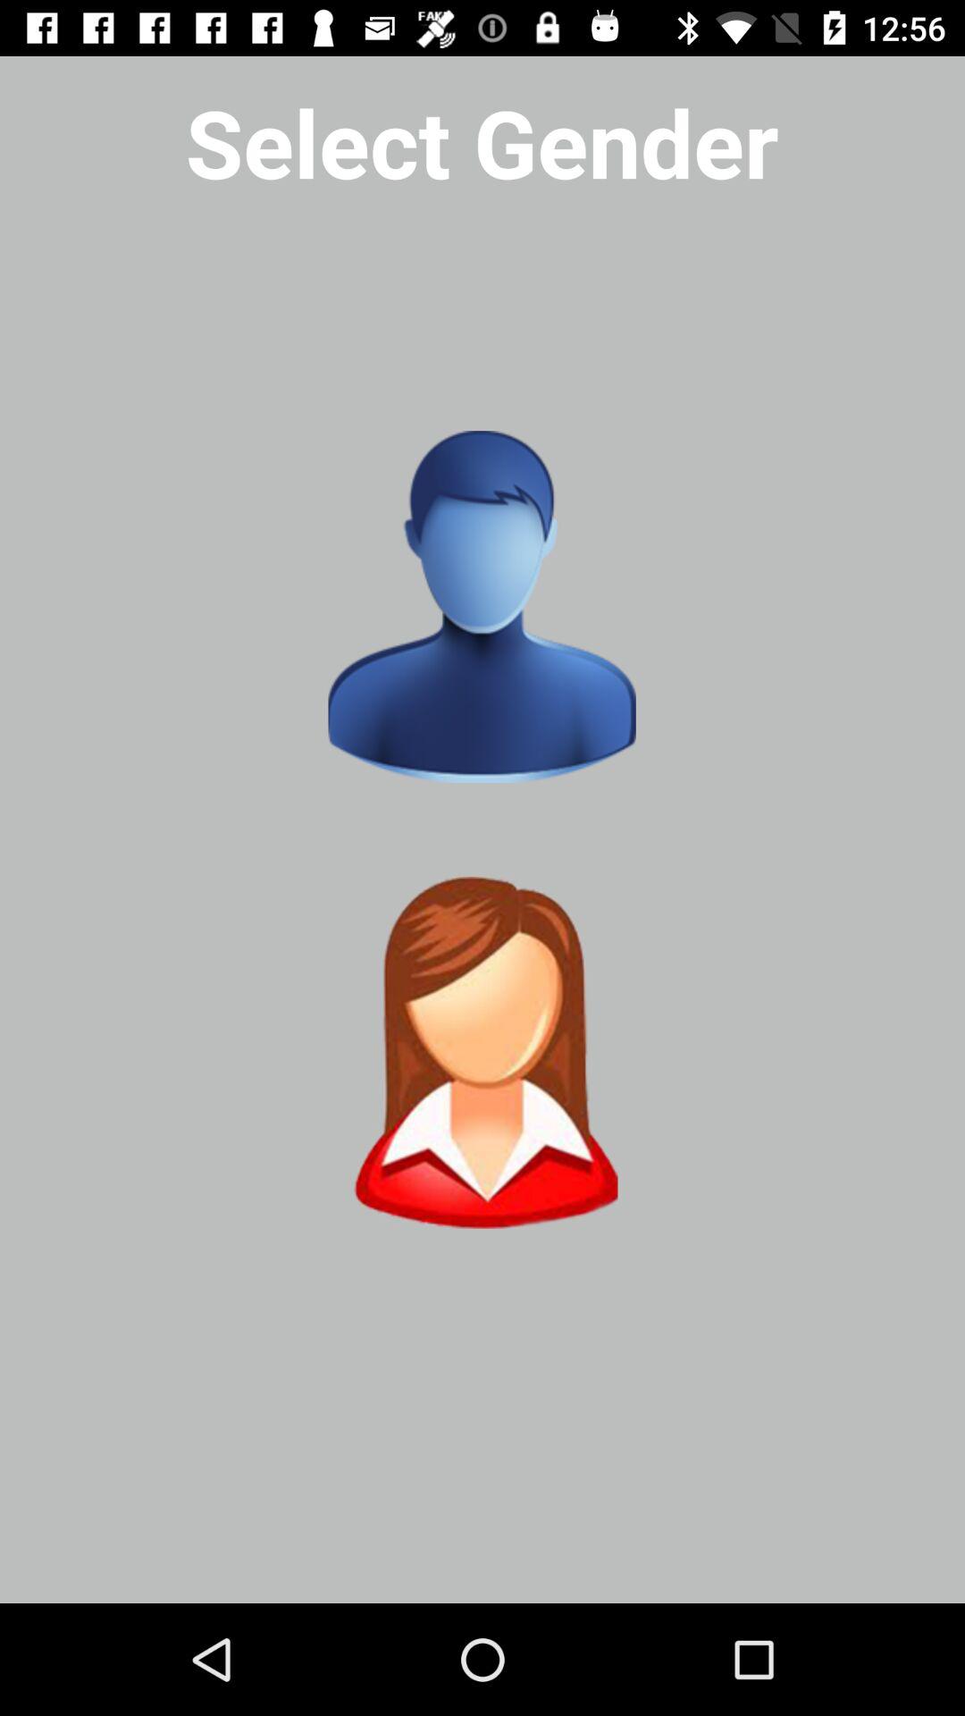 Image resolution: width=965 pixels, height=1716 pixels. What do you see at coordinates (482, 607) in the screenshot?
I see `launch app below the select gender app` at bounding box center [482, 607].